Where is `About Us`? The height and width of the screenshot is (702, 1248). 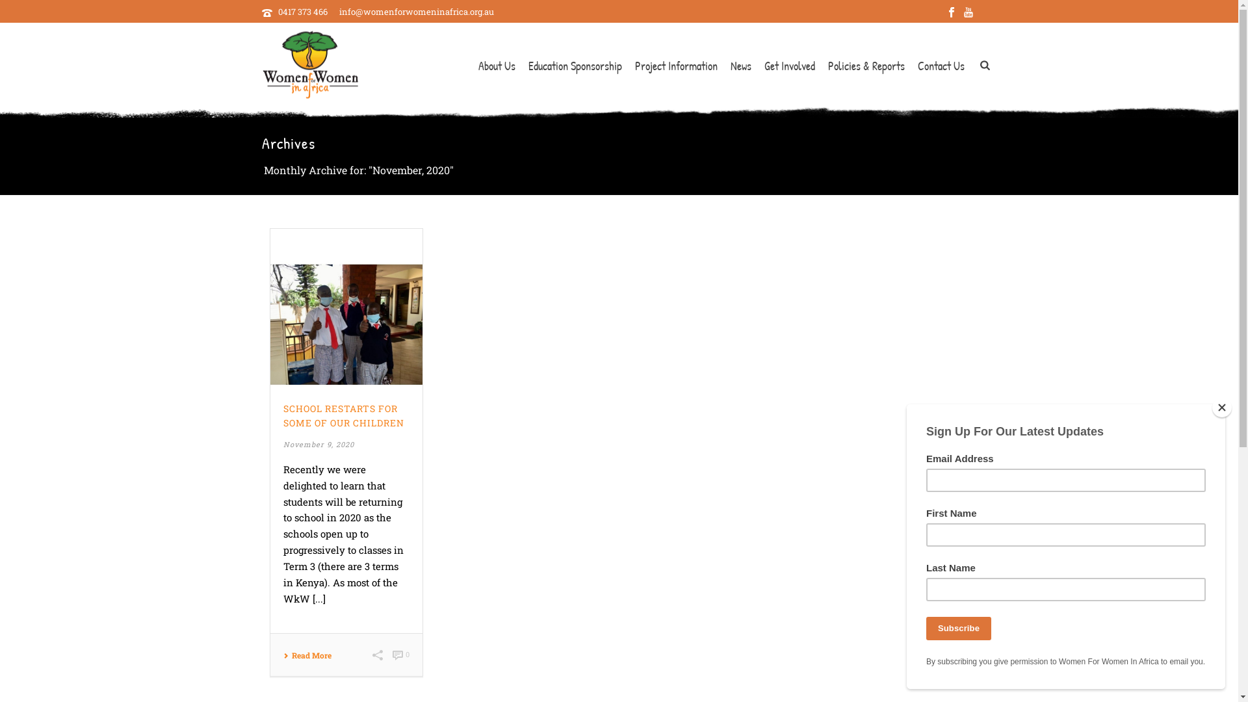
About Us is located at coordinates (497, 66).